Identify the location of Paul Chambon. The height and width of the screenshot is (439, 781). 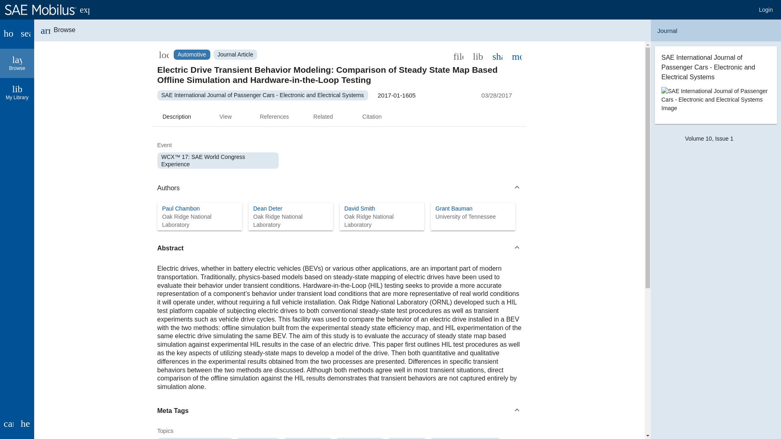
(225, 117).